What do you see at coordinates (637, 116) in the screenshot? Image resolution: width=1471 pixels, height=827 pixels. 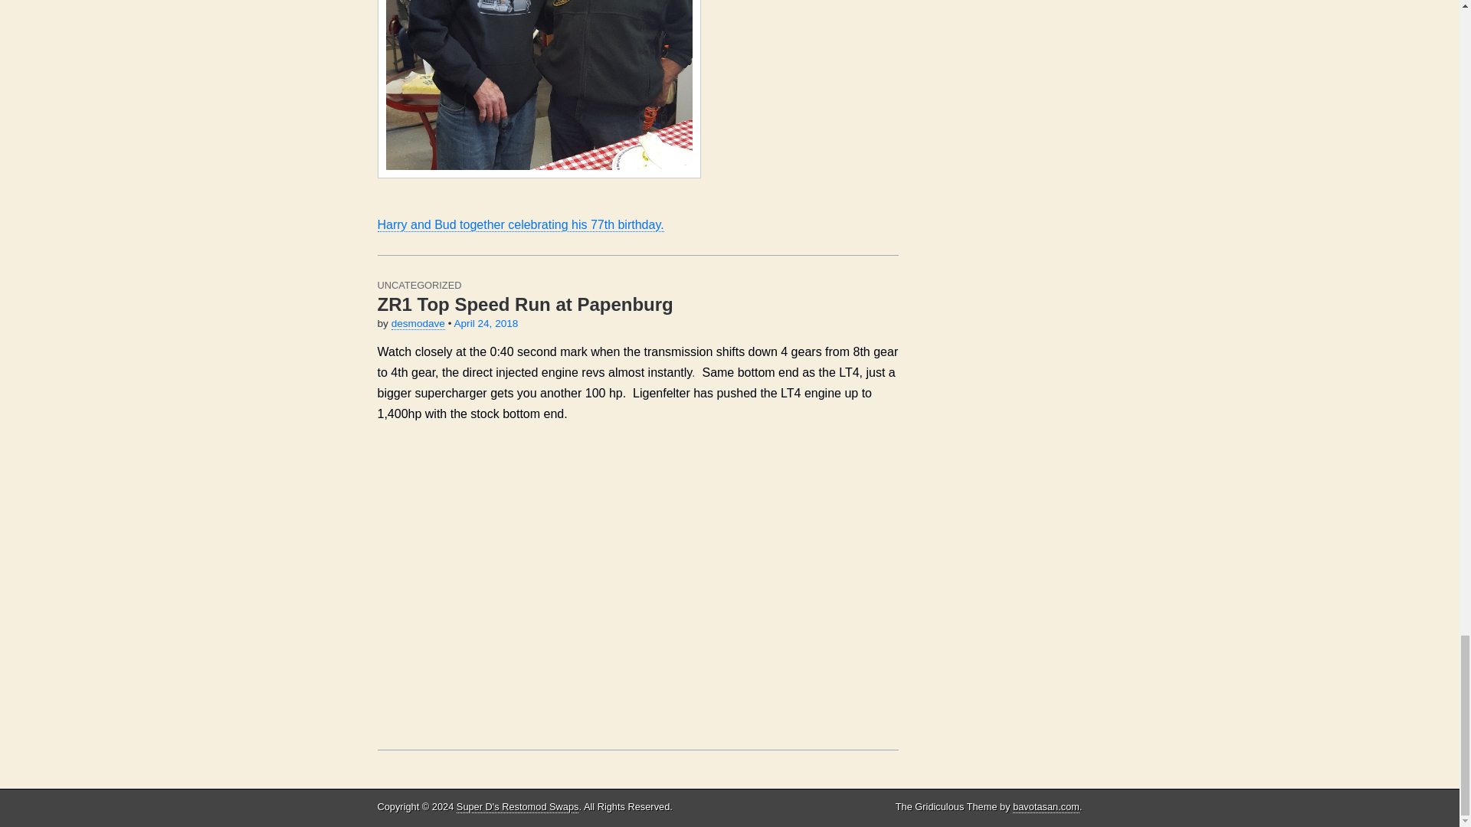 I see `Harry and Bud together celebrating his 77th birthday.` at bounding box center [637, 116].